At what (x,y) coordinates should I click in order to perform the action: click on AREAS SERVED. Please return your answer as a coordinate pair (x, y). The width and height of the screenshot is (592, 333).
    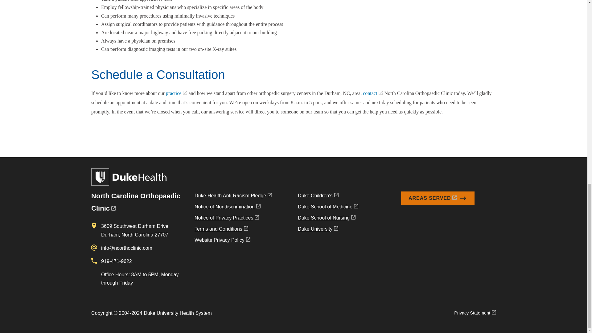
    Looking at the image, I should click on (438, 199).